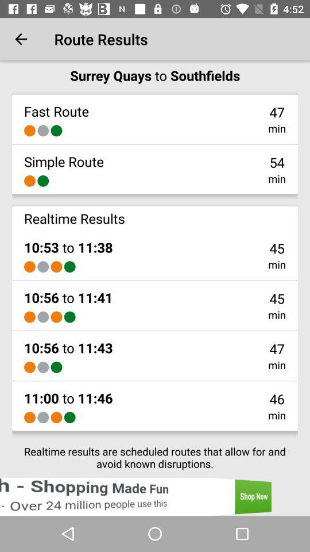 This screenshot has height=552, width=310. What do you see at coordinates (30, 417) in the screenshot?
I see `turn on the icon above the realtime results are item` at bounding box center [30, 417].